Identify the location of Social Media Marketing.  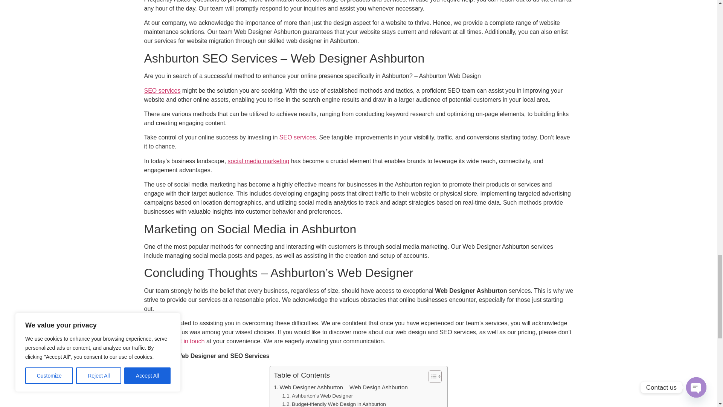
(258, 161).